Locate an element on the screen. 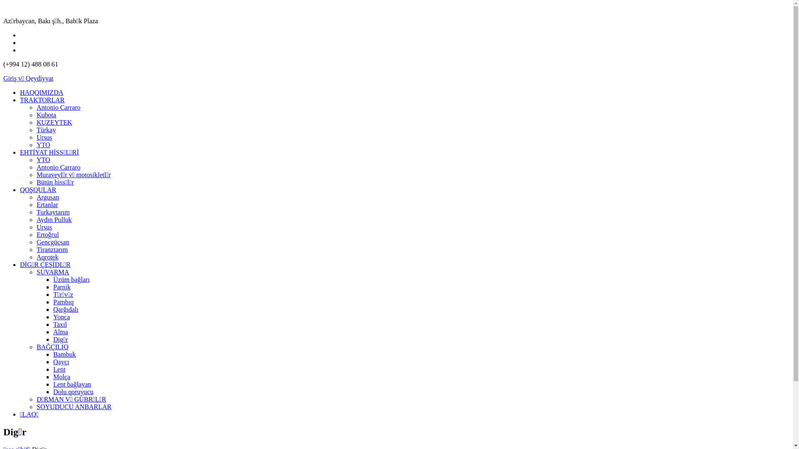  Ursus is located at coordinates (44, 227).